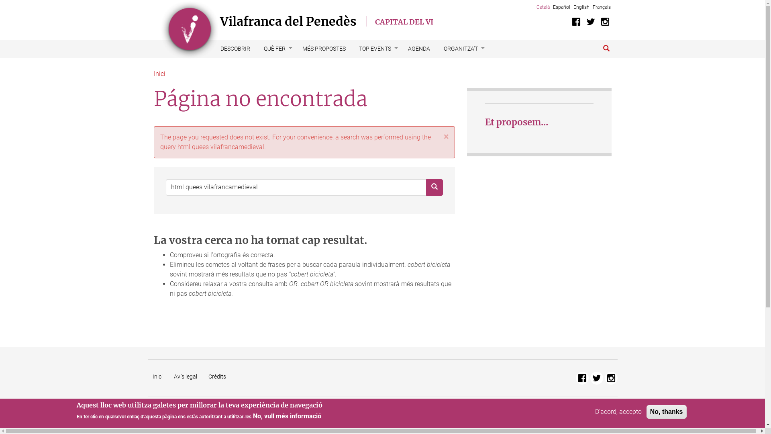 This screenshot has width=771, height=434. What do you see at coordinates (590, 22) in the screenshot?
I see `Segueix-nos a Twitter` at bounding box center [590, 22].